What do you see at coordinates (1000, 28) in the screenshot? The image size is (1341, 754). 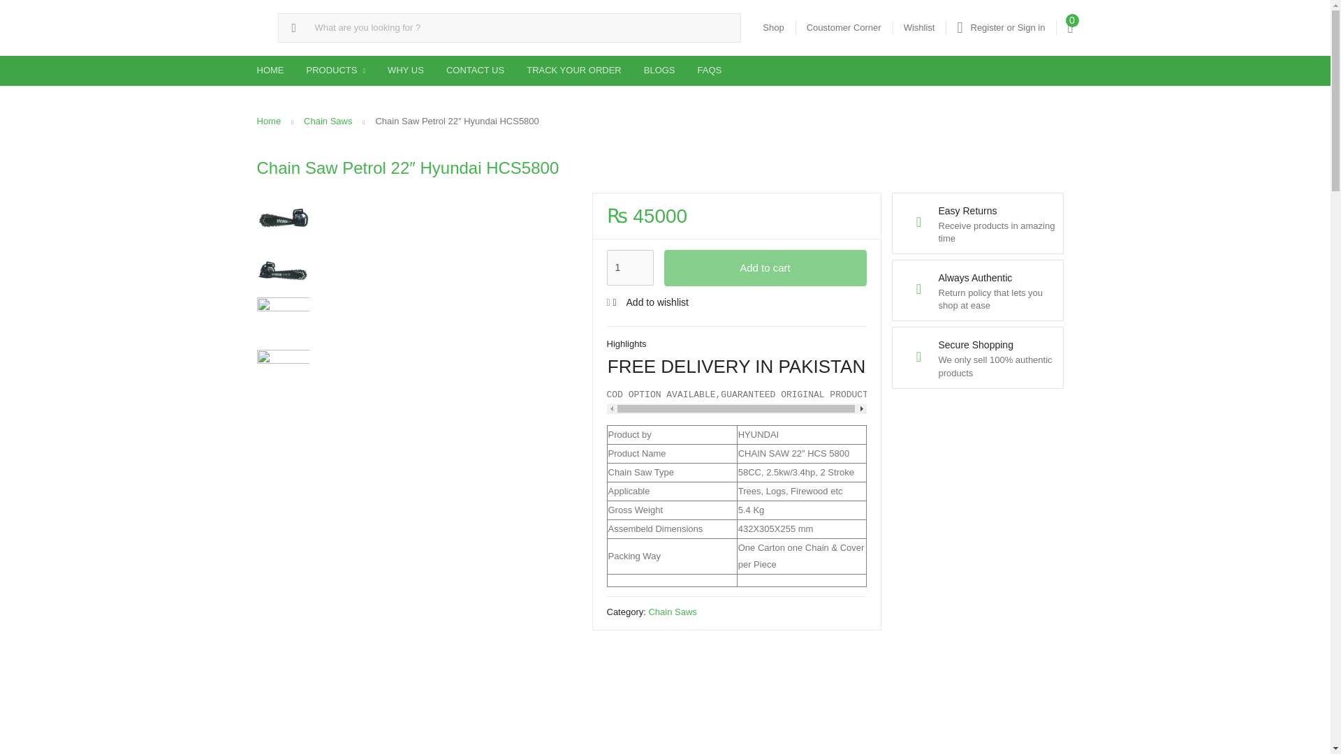 I see `Register or Sign in` at bounding box center [1000, 28].